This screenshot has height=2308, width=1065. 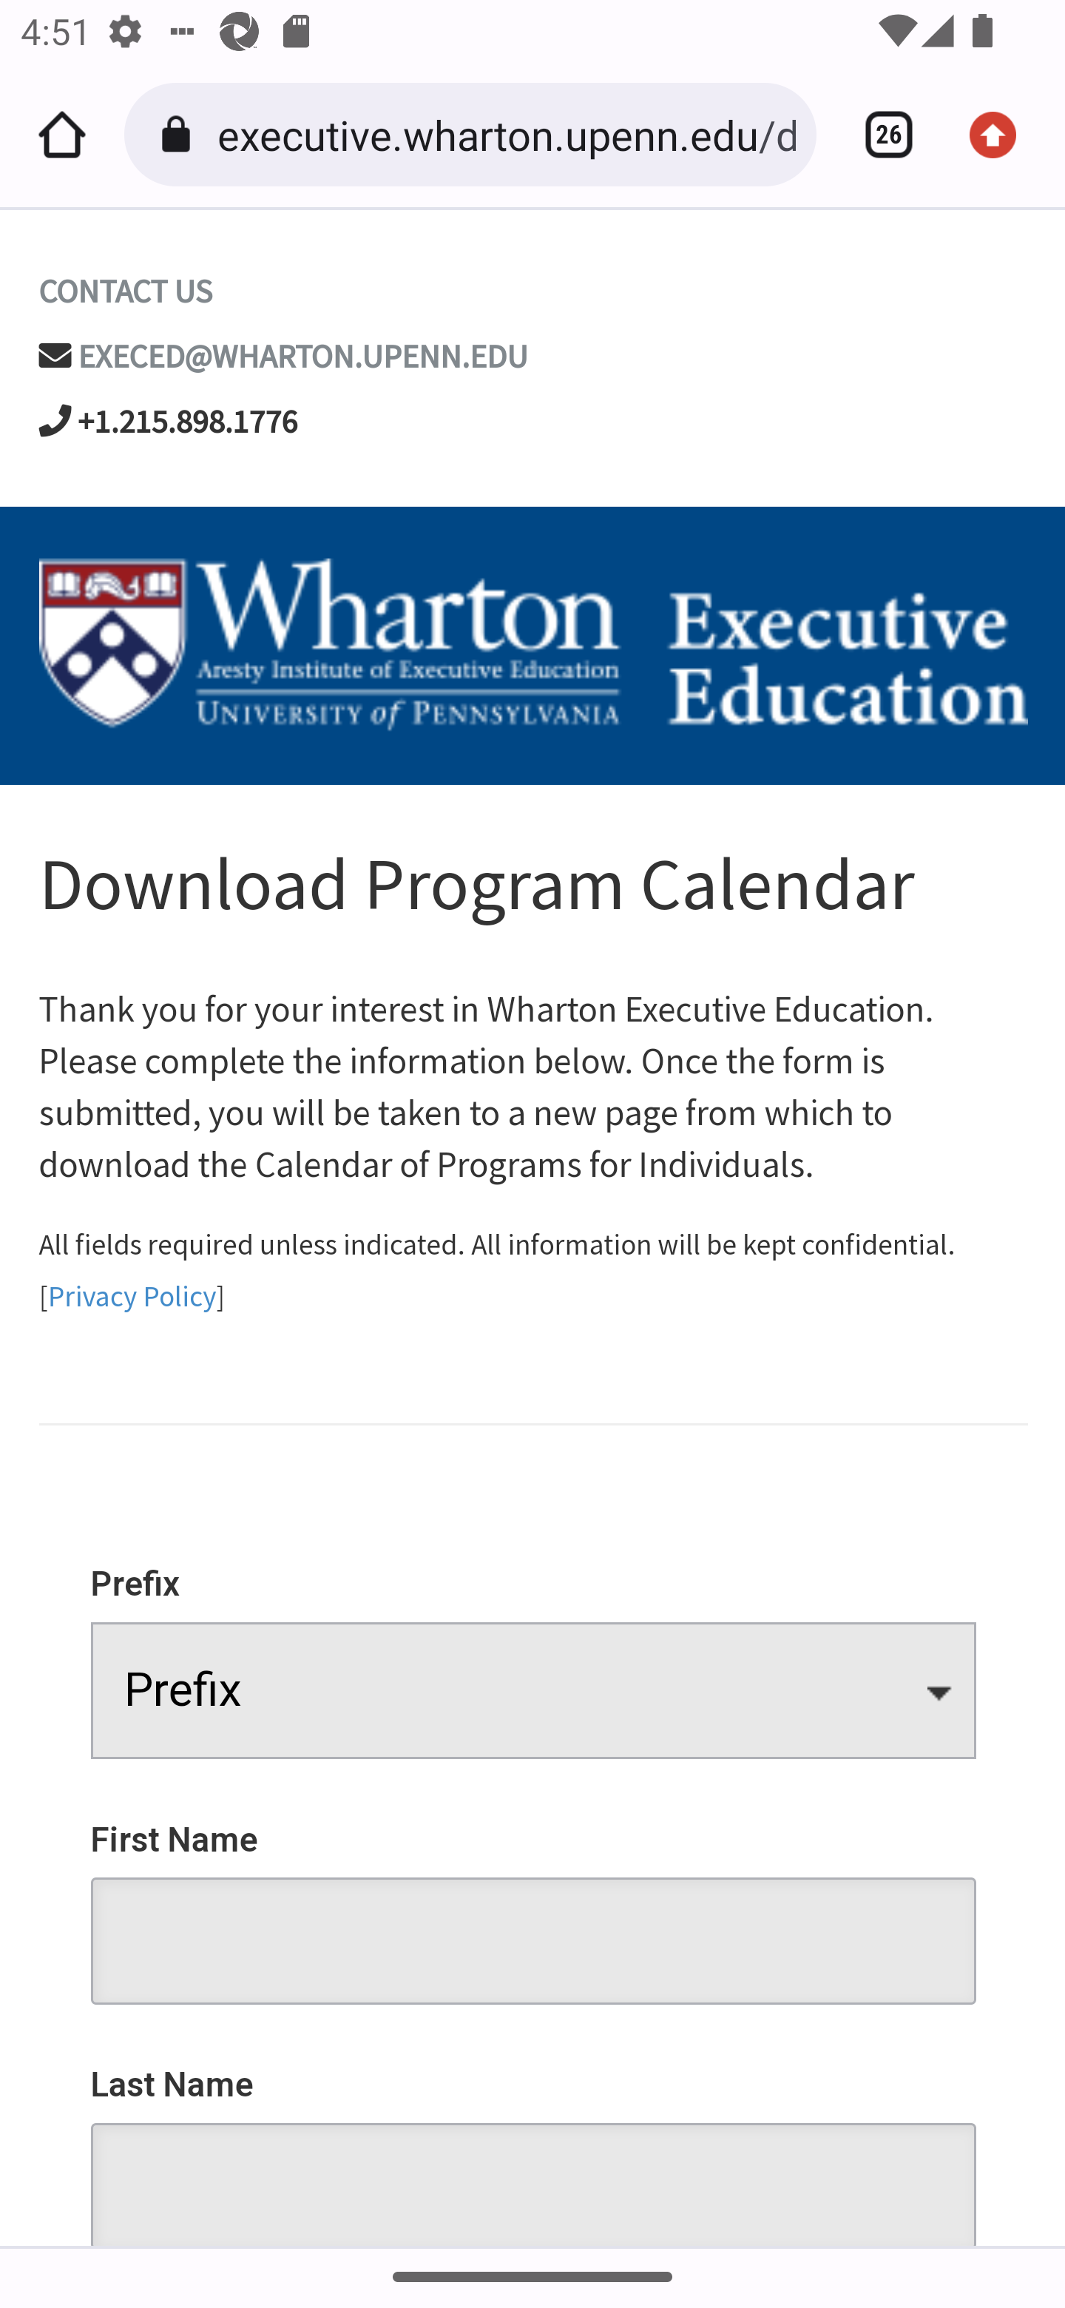 What do you see at coordinates (879, 135) in the screenshot?
I see `Switch or close tabs` at bounding box center [879, 135].